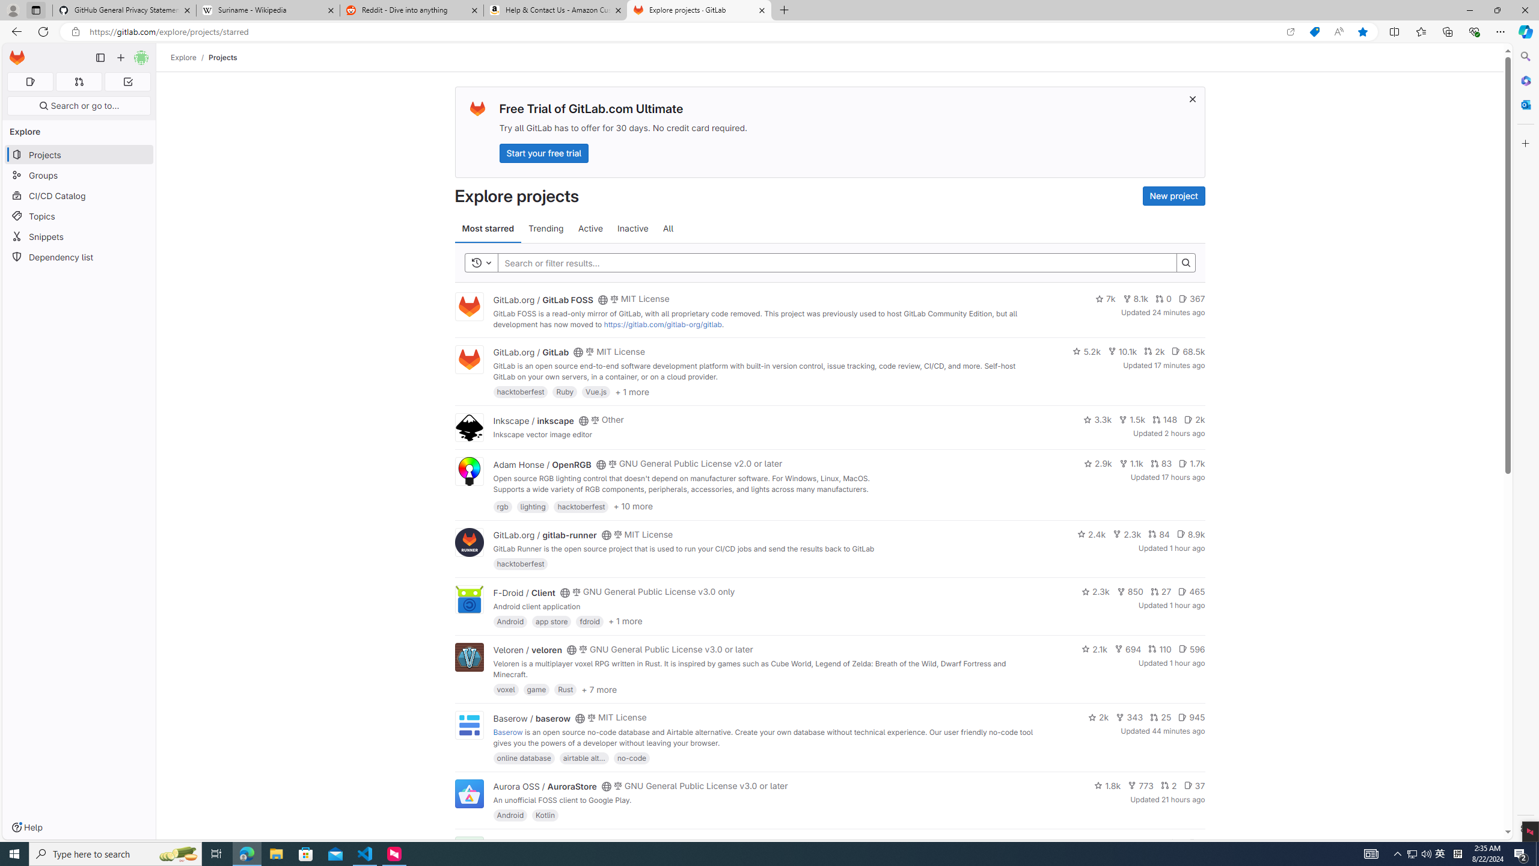  I want to click on Class: s16 gl-icon gl-button-icon , so click(1192, 99).